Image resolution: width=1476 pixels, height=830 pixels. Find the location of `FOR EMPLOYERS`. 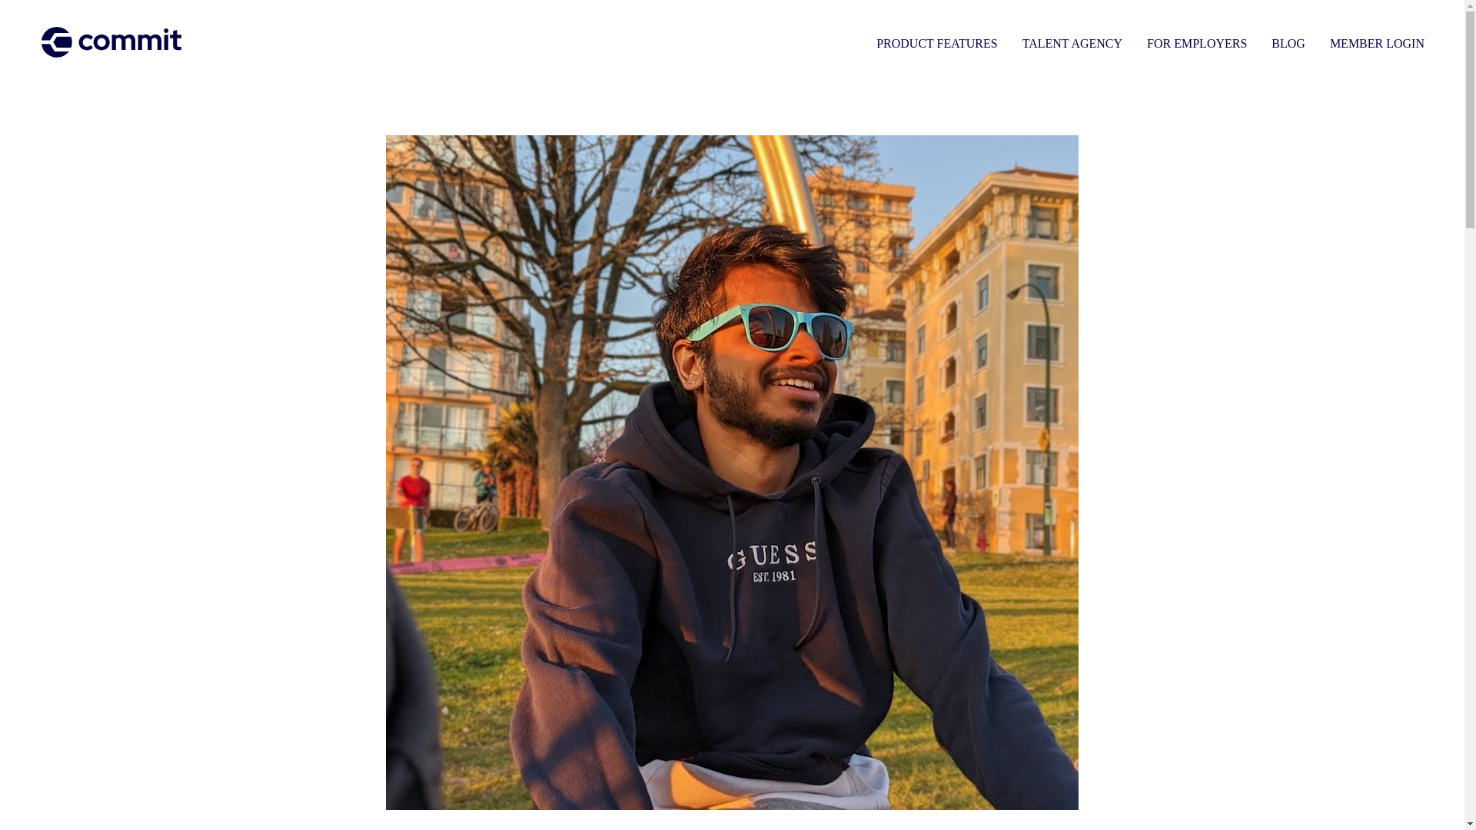

FOR EMPLOYERS is located at coordinates (1196, 43).